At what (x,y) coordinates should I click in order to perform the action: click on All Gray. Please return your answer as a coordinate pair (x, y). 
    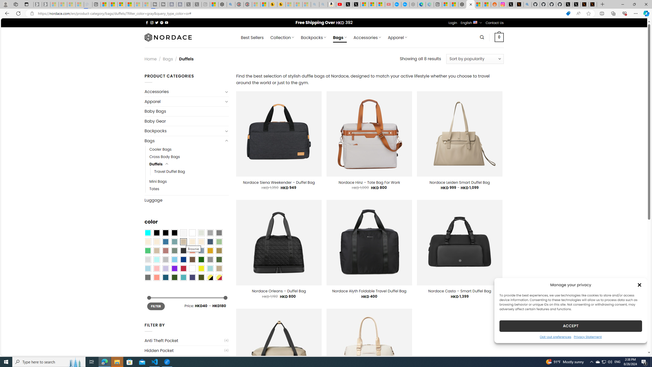
    Looking at the image, I should click on (219, 233).